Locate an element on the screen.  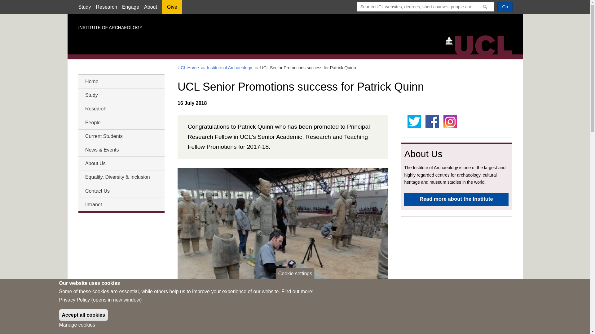
About is located at coordinates (150, 7).